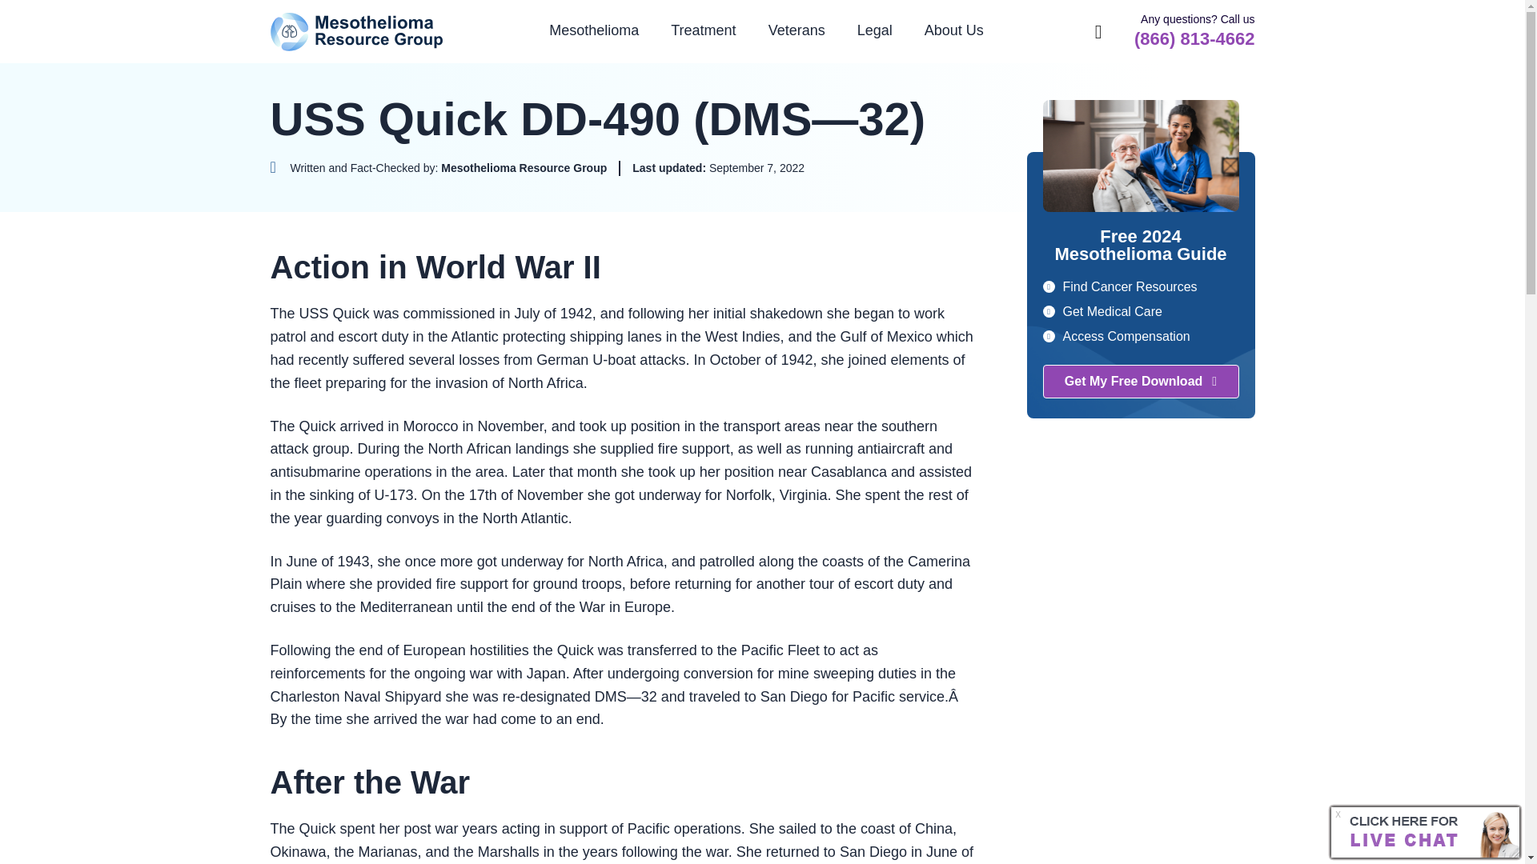  I want to click on Treatment, so click(703, 30).